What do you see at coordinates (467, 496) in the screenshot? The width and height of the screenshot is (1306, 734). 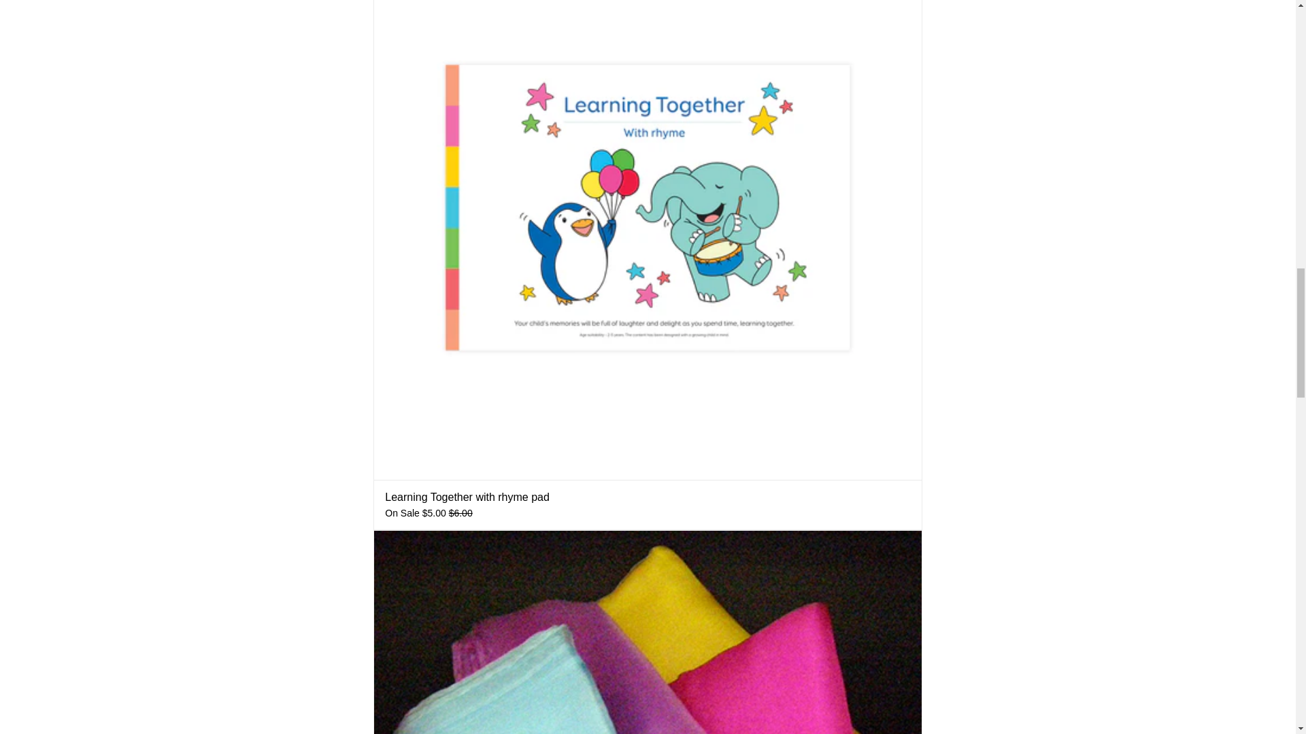 I see `Learning Together with rhyme pad` at bounding box center [467, 496].